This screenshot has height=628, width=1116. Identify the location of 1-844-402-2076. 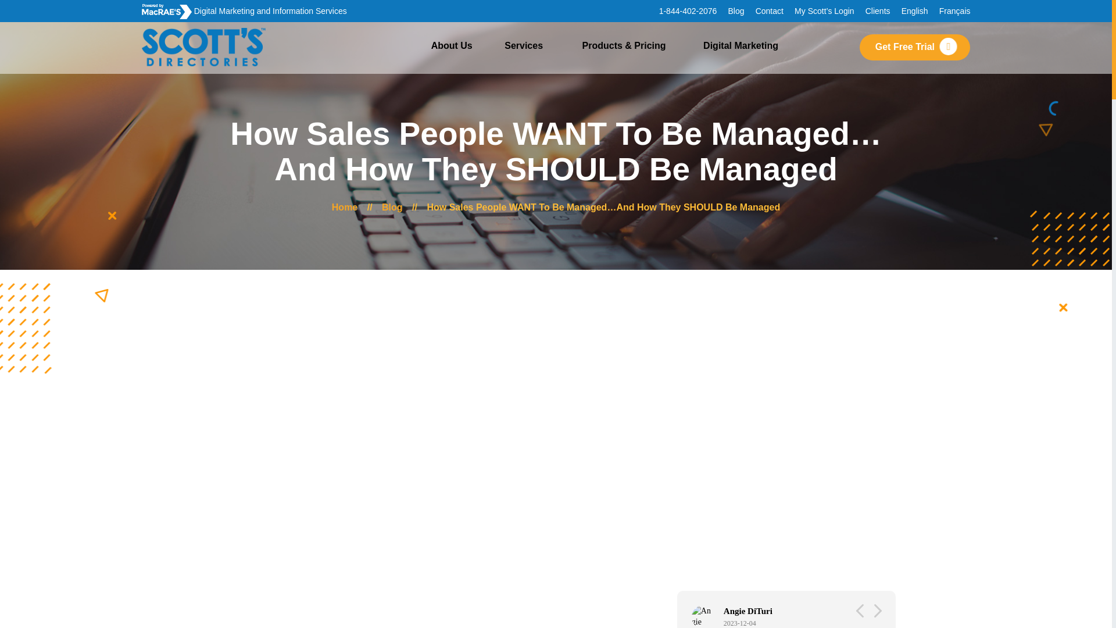
(688, 10).